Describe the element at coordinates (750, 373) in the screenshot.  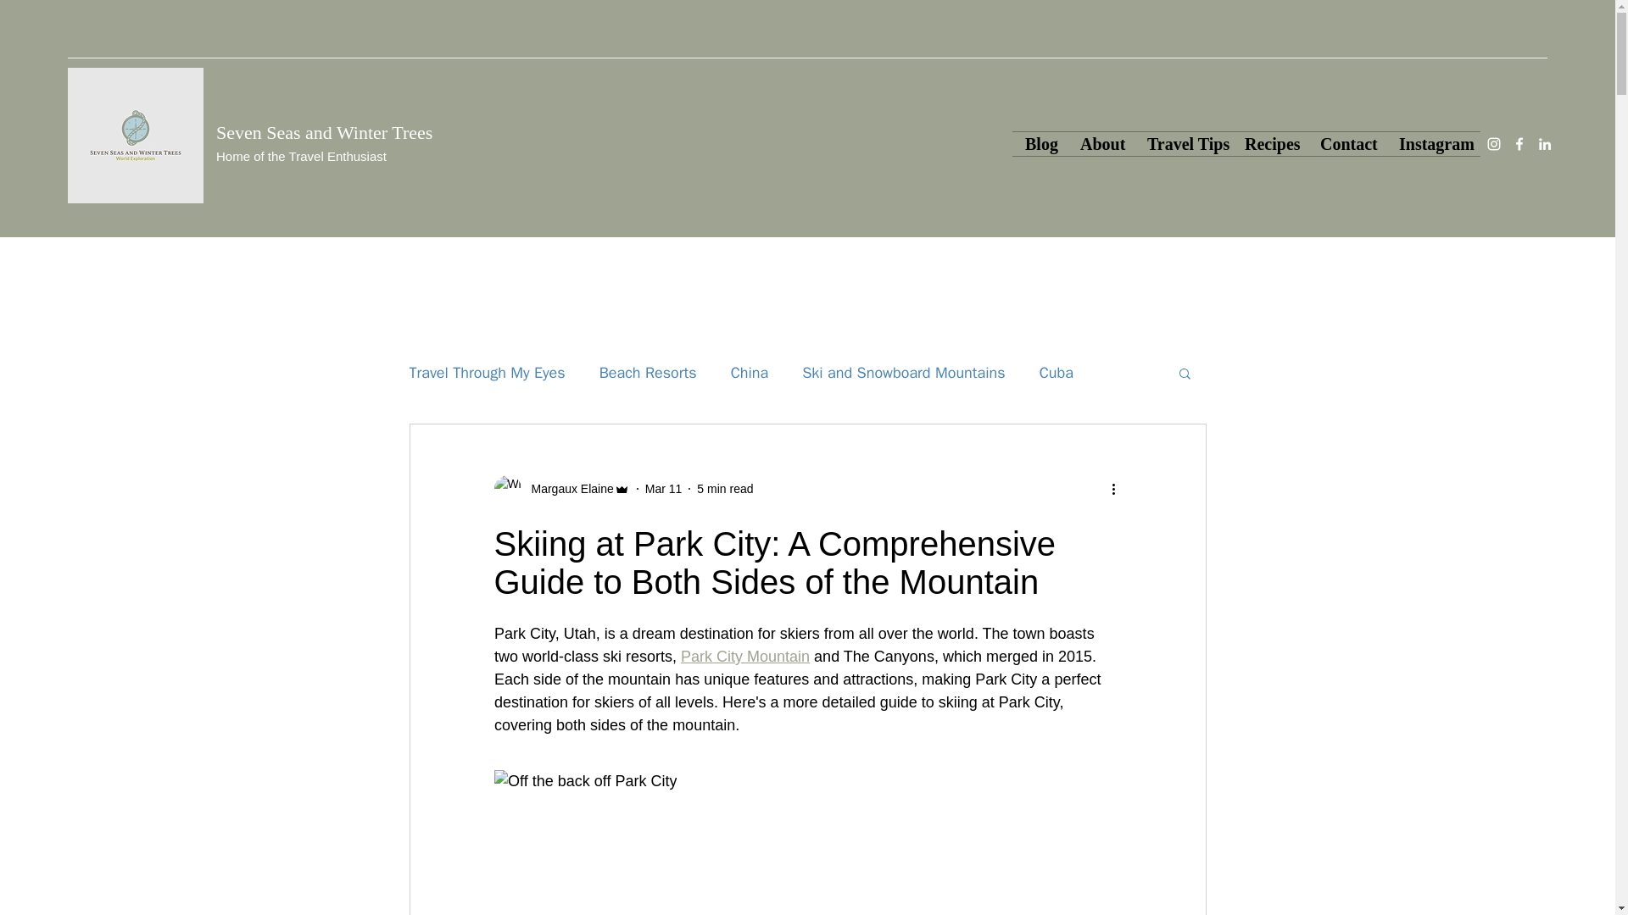
I see `China` at that location.